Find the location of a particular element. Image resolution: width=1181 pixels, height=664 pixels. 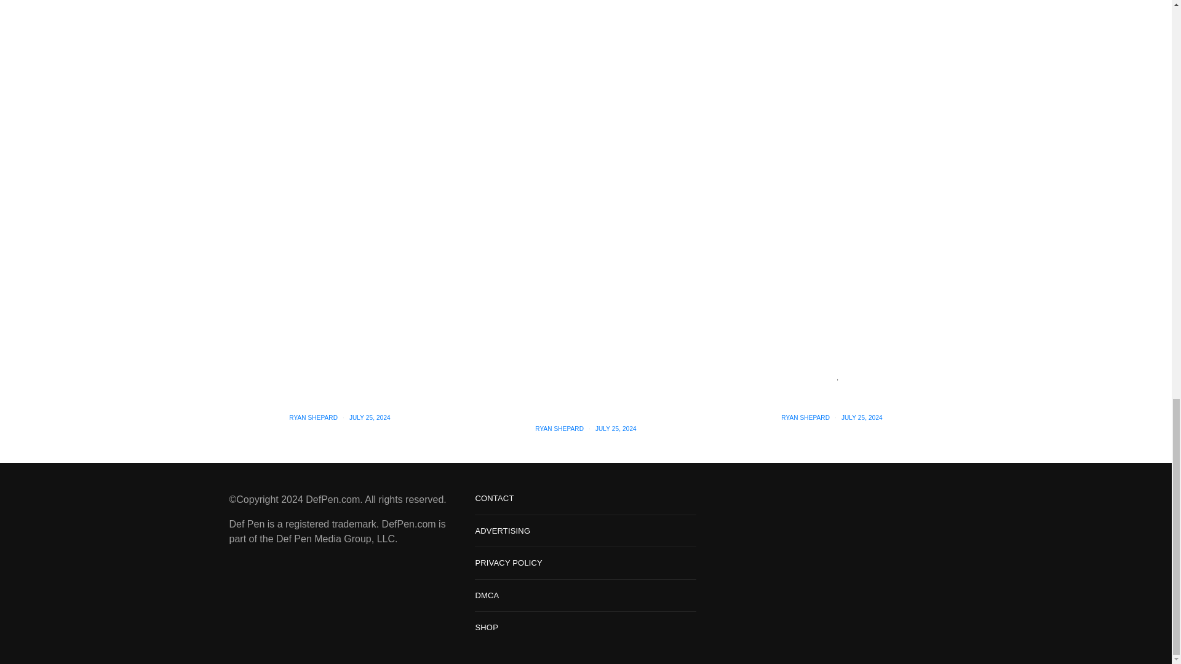

View all posts by Ryan Shepard is located at coordinates (559, 429).